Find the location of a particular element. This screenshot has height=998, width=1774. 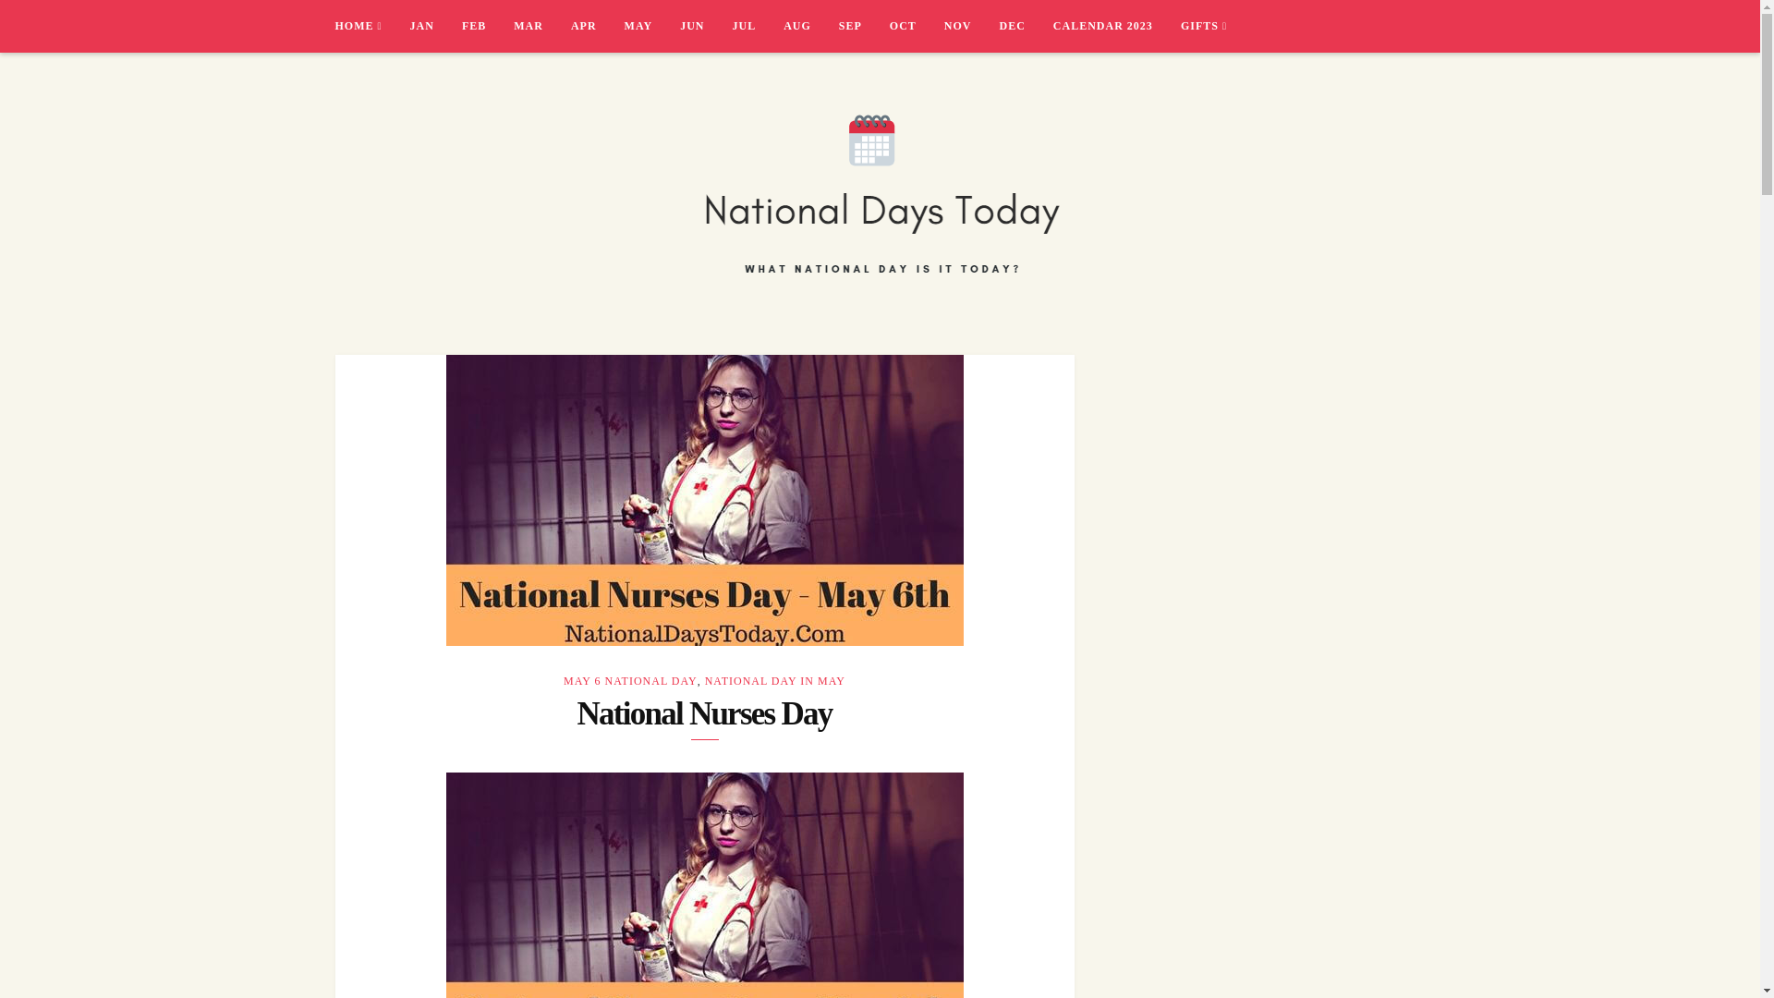

NATIONAL DAY IN MAY is located at coordinates (774, 681).